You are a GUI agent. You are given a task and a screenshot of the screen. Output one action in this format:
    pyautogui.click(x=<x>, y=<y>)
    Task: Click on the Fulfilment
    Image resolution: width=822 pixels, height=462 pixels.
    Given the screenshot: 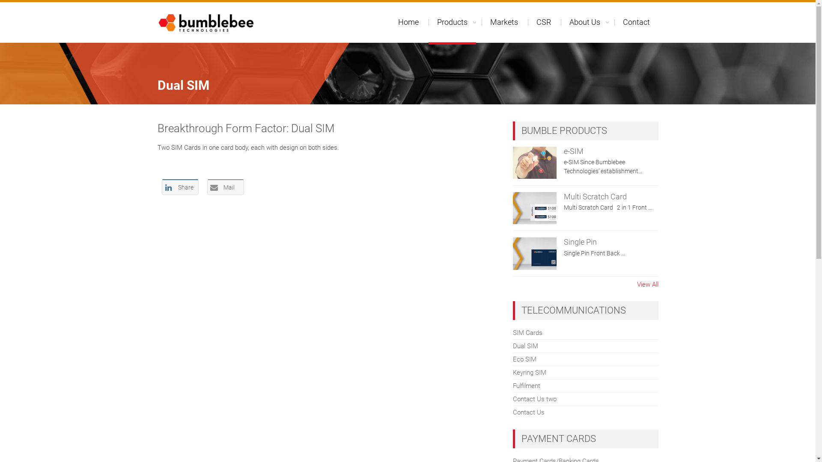 What is the action you would take?
    pyautogui.click(x=527, y=386)
    